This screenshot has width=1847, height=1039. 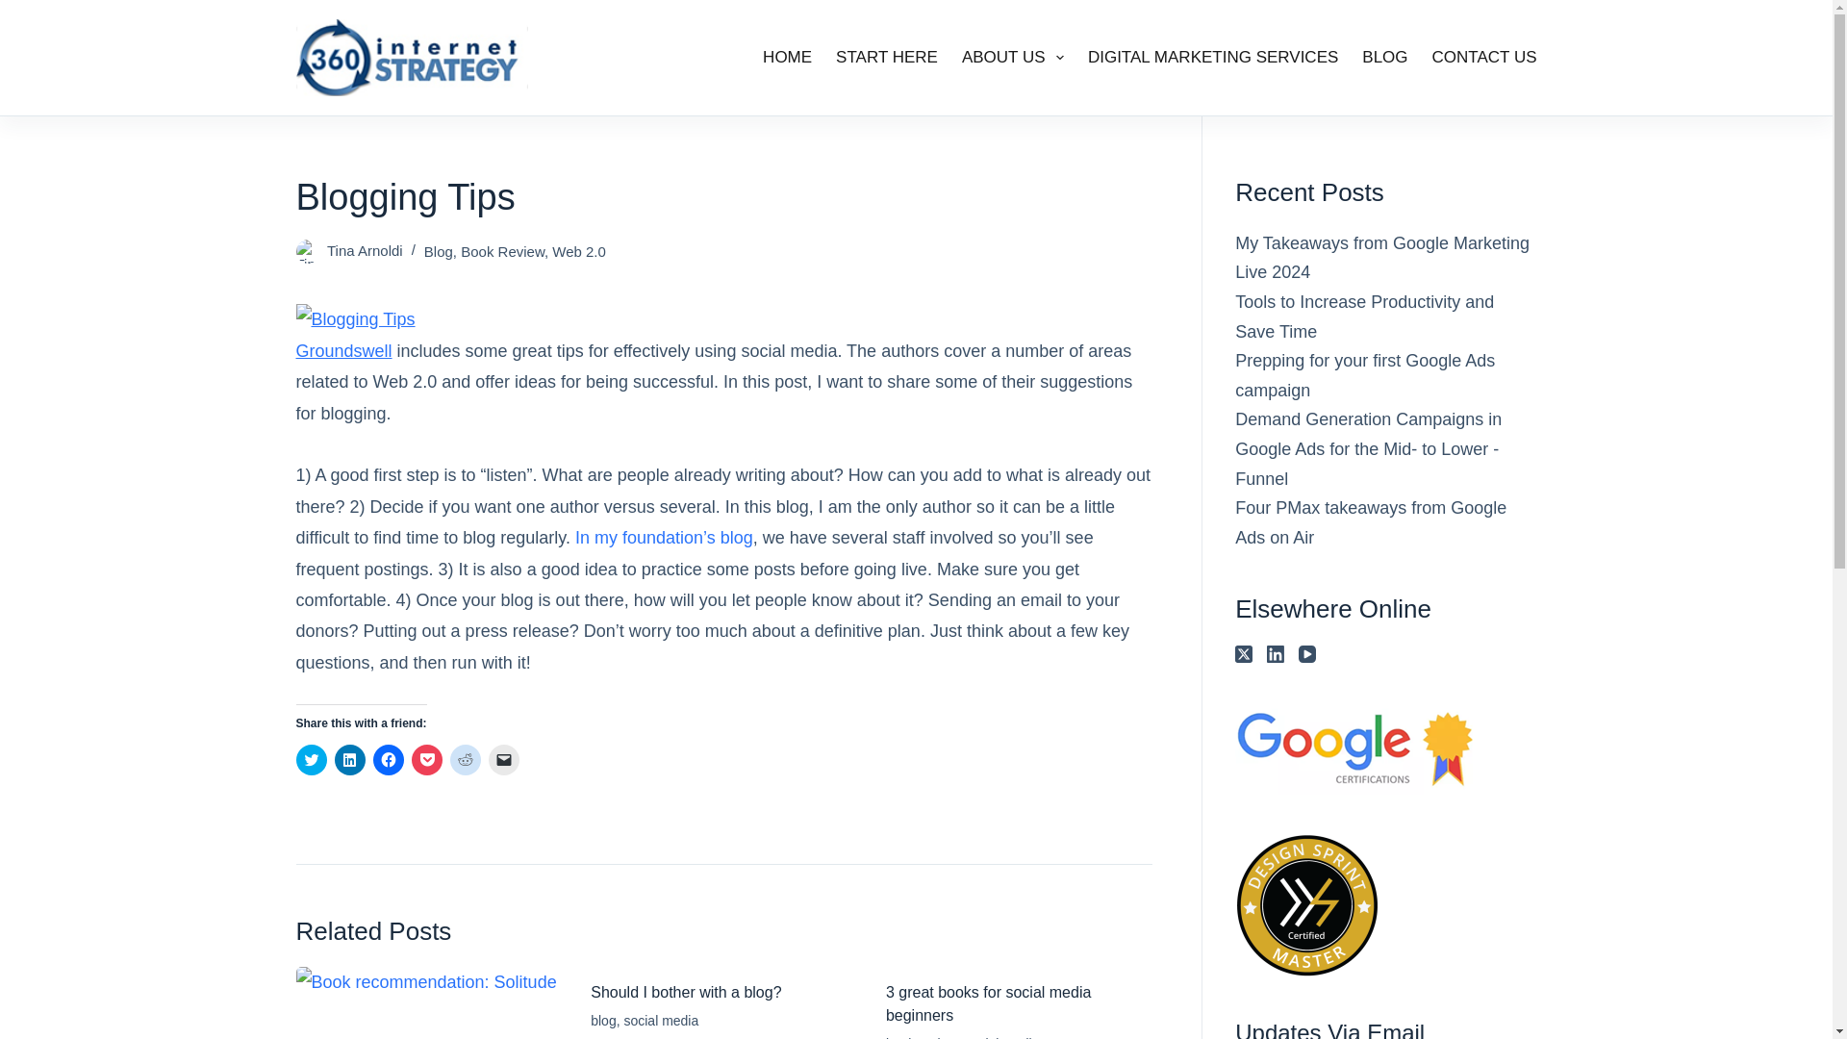 What do you see at coordinates (887, 58) in the screenshot?
I see `START HERE` at bounding box center [887, 58].